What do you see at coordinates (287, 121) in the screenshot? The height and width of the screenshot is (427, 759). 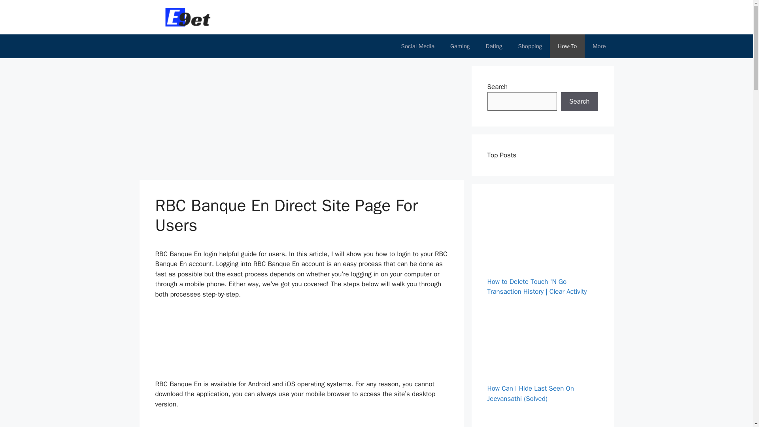 I see `Advertisement` at bounding box center [287, 121].